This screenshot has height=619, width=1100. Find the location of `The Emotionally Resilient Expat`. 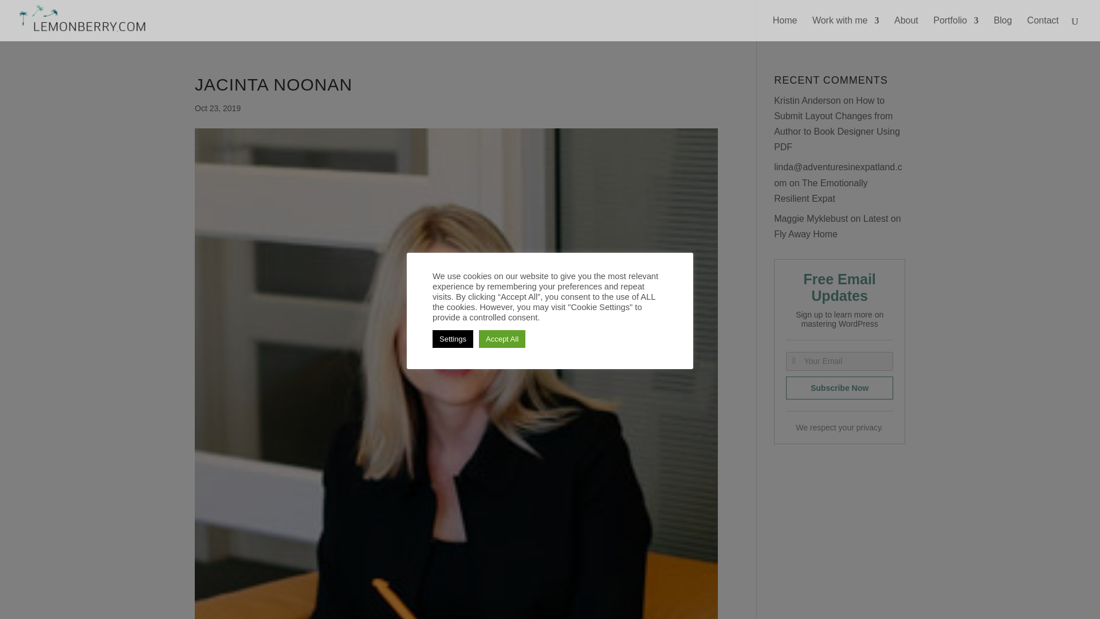

The Emotionally Resilient Expat is located at coordinates (820, 191).